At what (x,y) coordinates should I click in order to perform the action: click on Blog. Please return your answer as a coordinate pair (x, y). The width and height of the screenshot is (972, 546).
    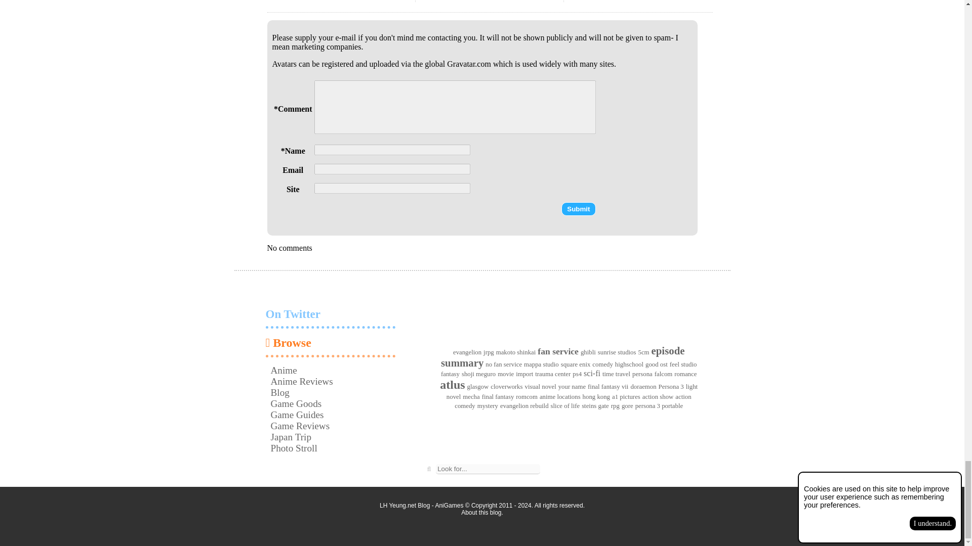
    Looking at the image, I should click on (279, 392).